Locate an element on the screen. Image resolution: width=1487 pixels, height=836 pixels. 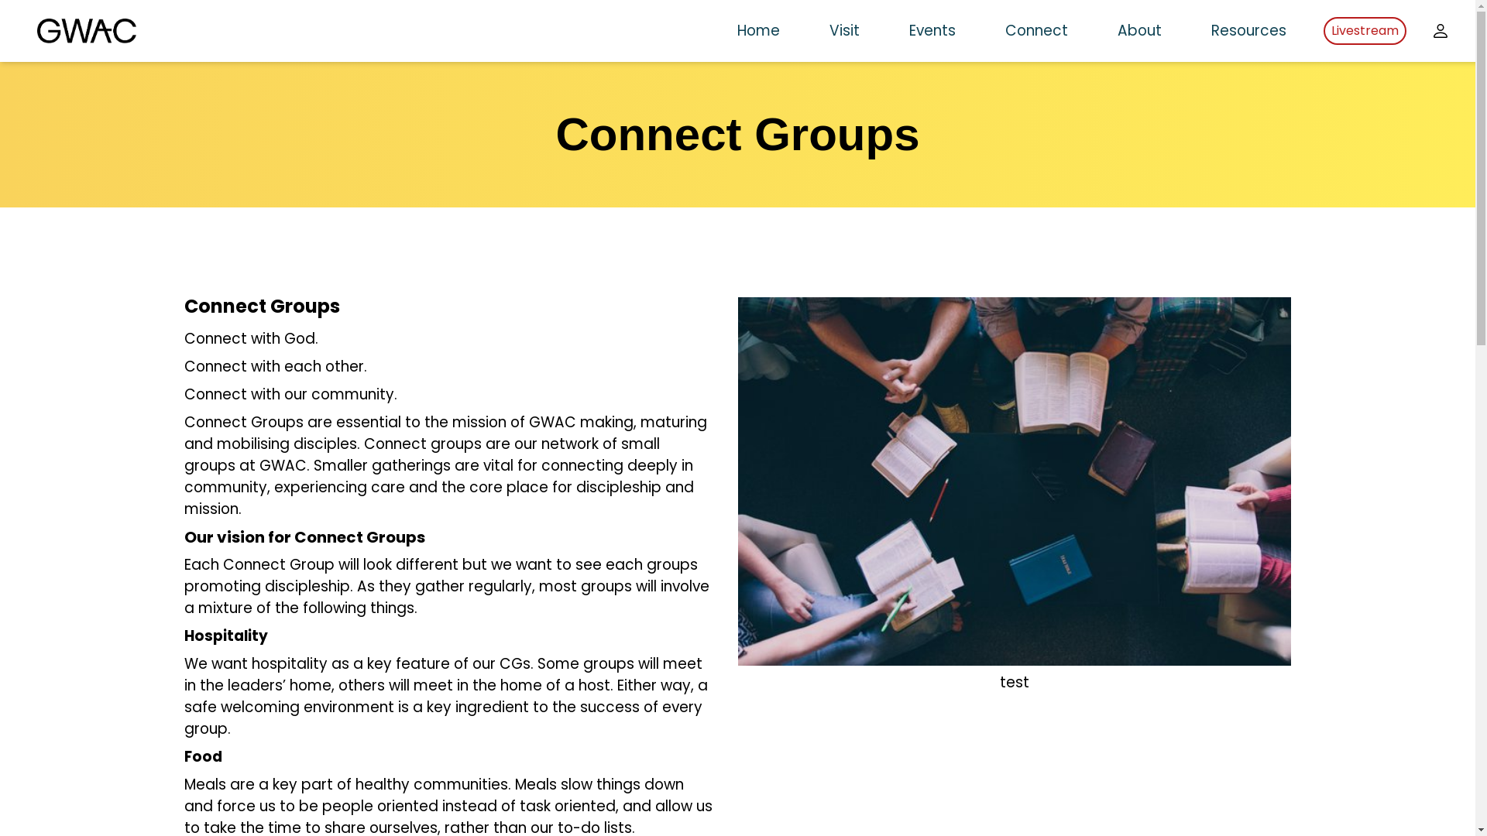
Livestream is located at coordinates (1365, 31).